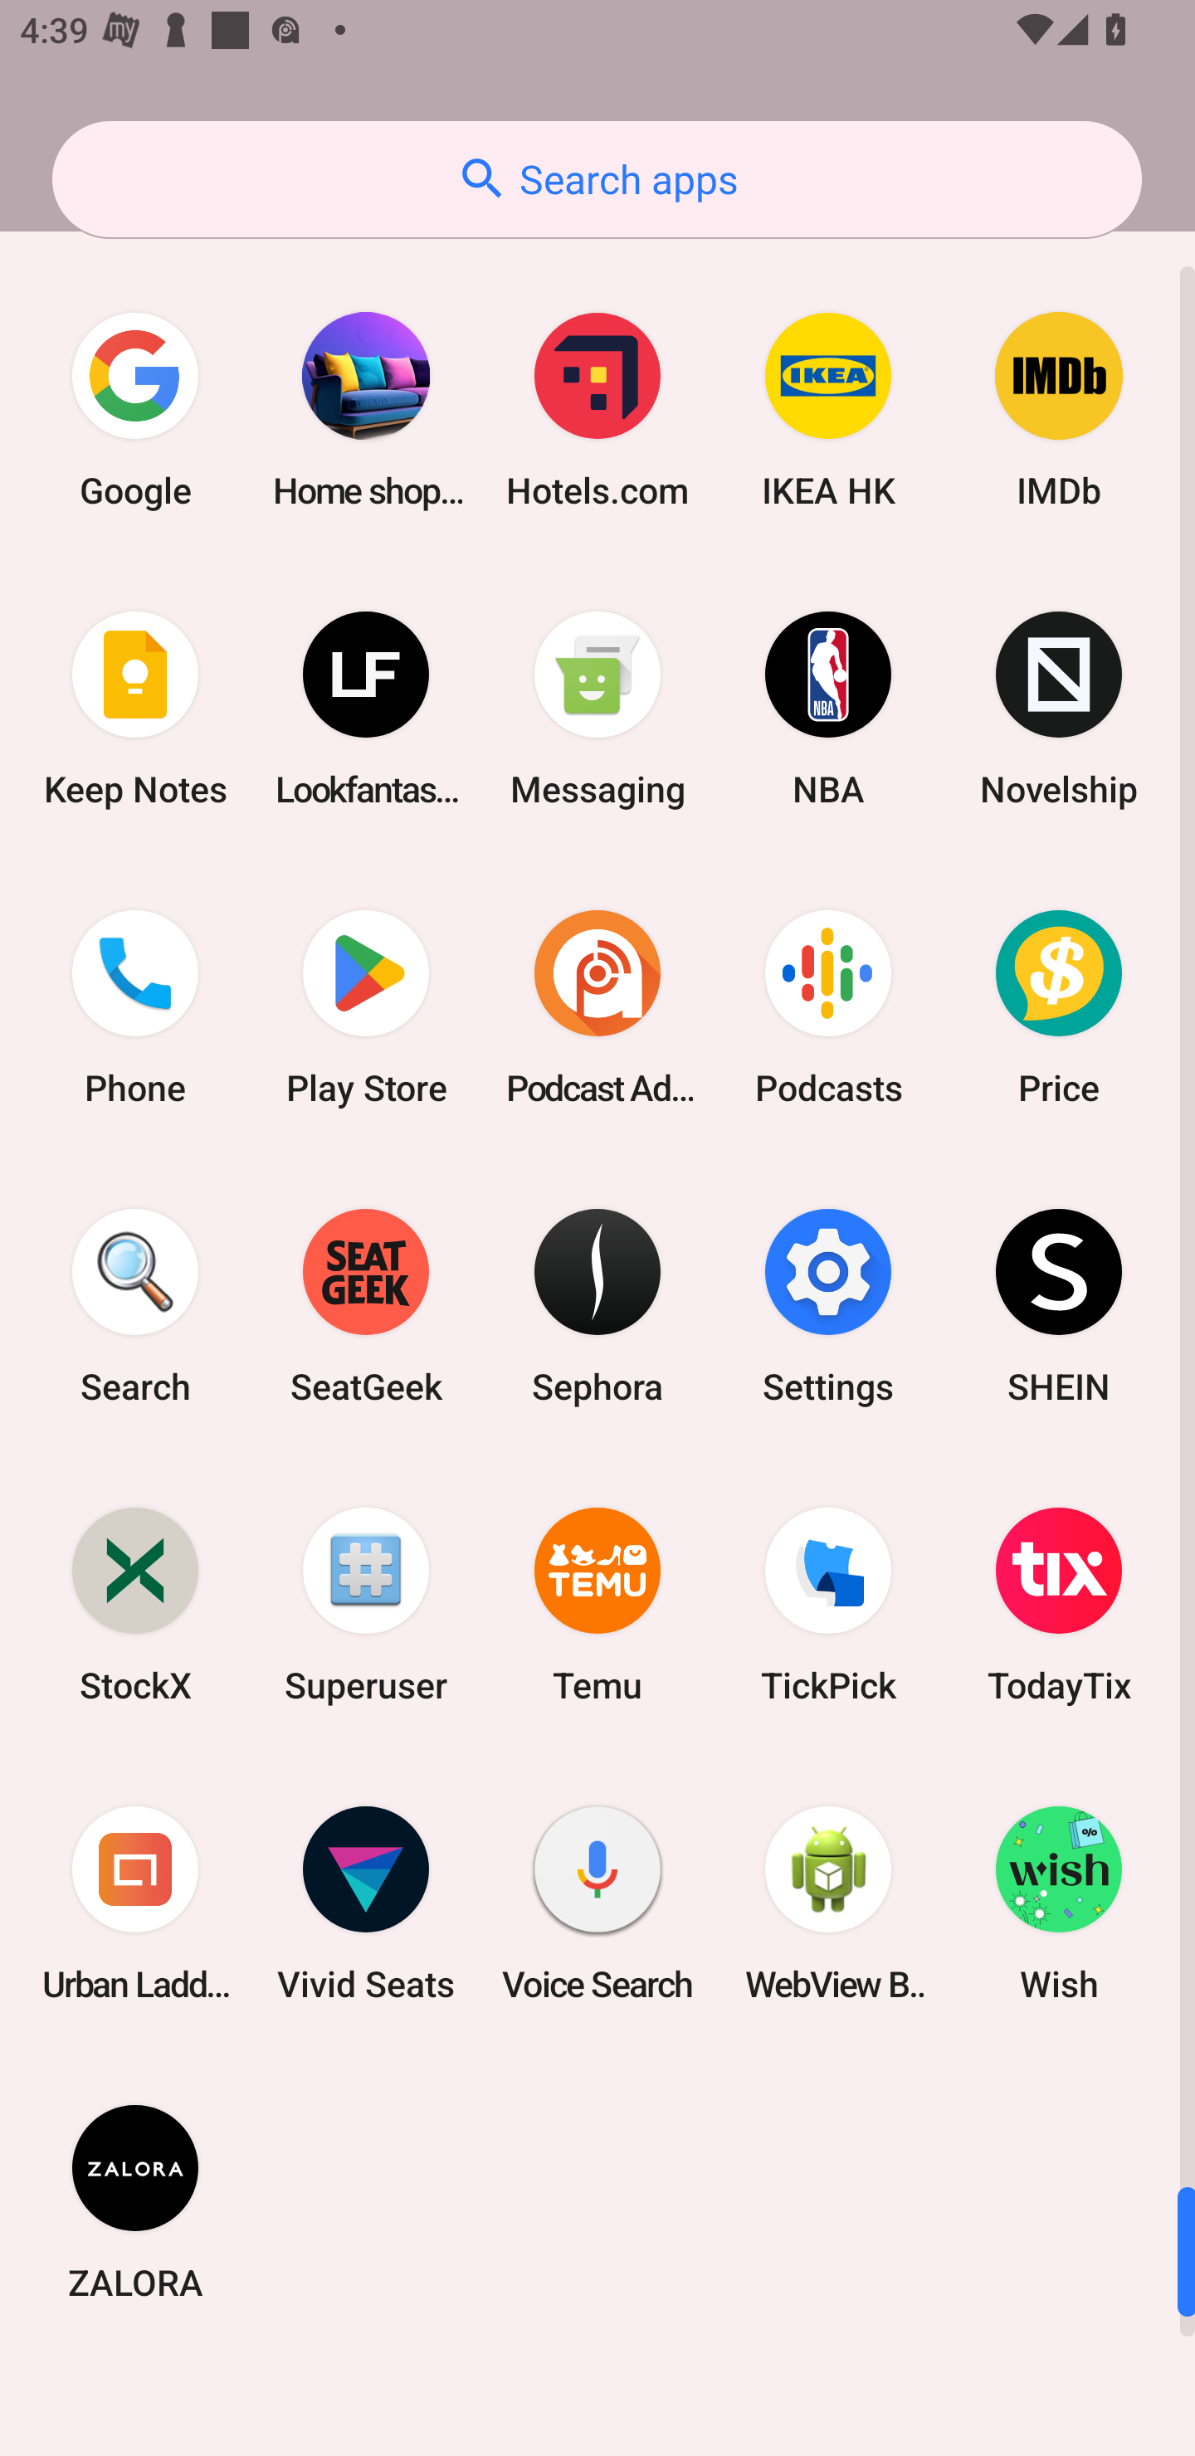  Describe the element at coordinates (135, 1306) in the screenshot. I see `Search` at that location.